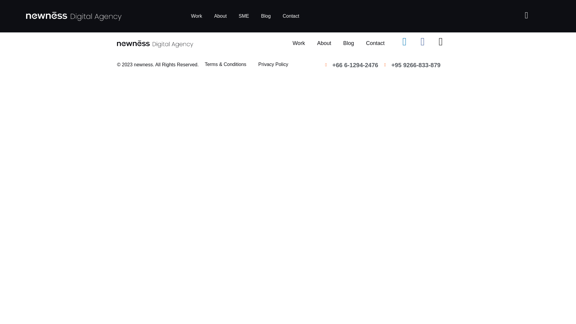  What do you see at coordinates (291, 16) in the screenshot?
I see `Contact` at bounding box center [291, 16].